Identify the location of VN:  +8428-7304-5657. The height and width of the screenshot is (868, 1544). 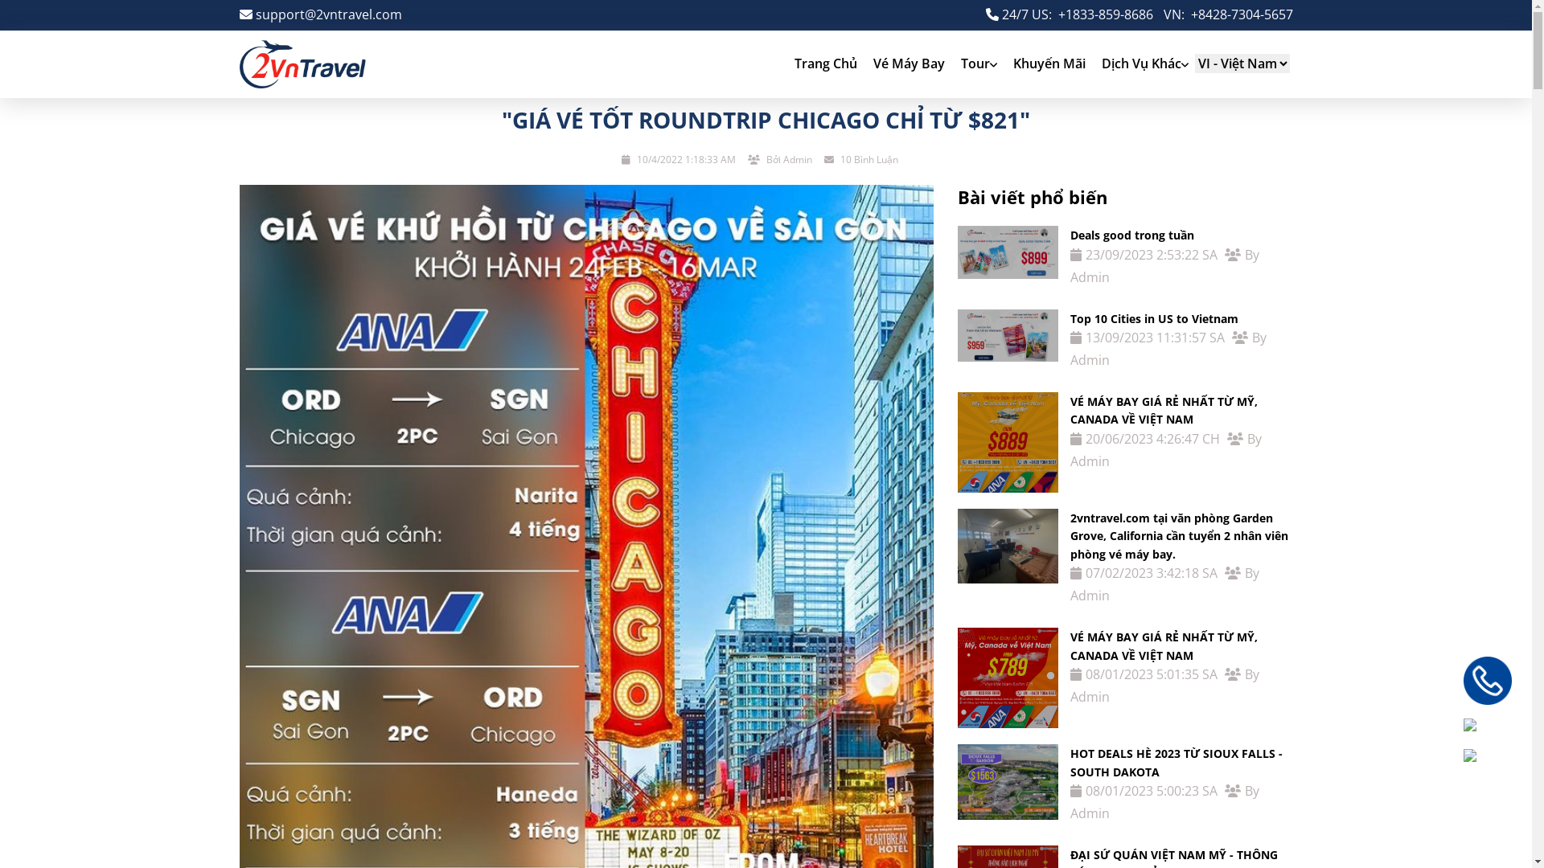
(1227, 14).